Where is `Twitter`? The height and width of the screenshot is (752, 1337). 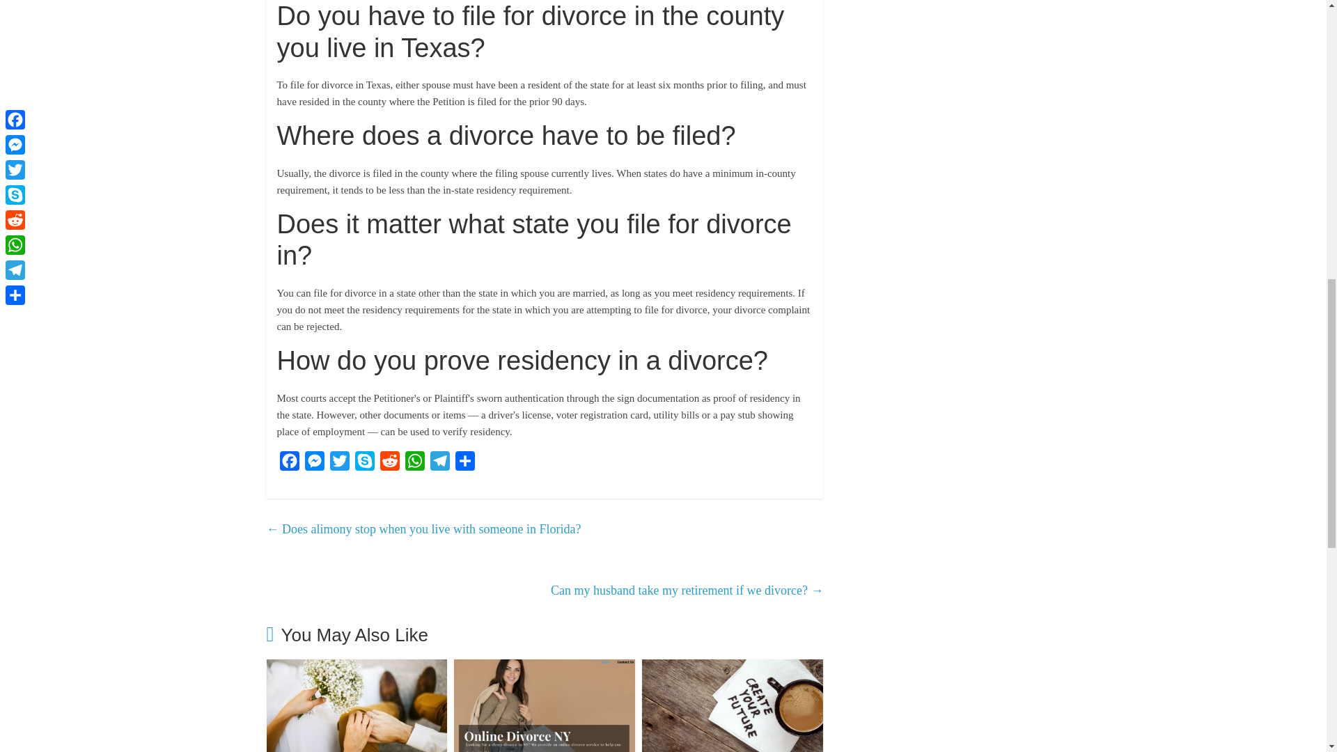 Twitter is located at coordinates (340, 464).